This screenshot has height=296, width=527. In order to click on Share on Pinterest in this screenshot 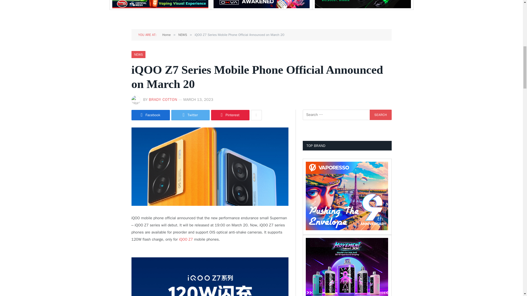, I will do `click(230, 115)`.